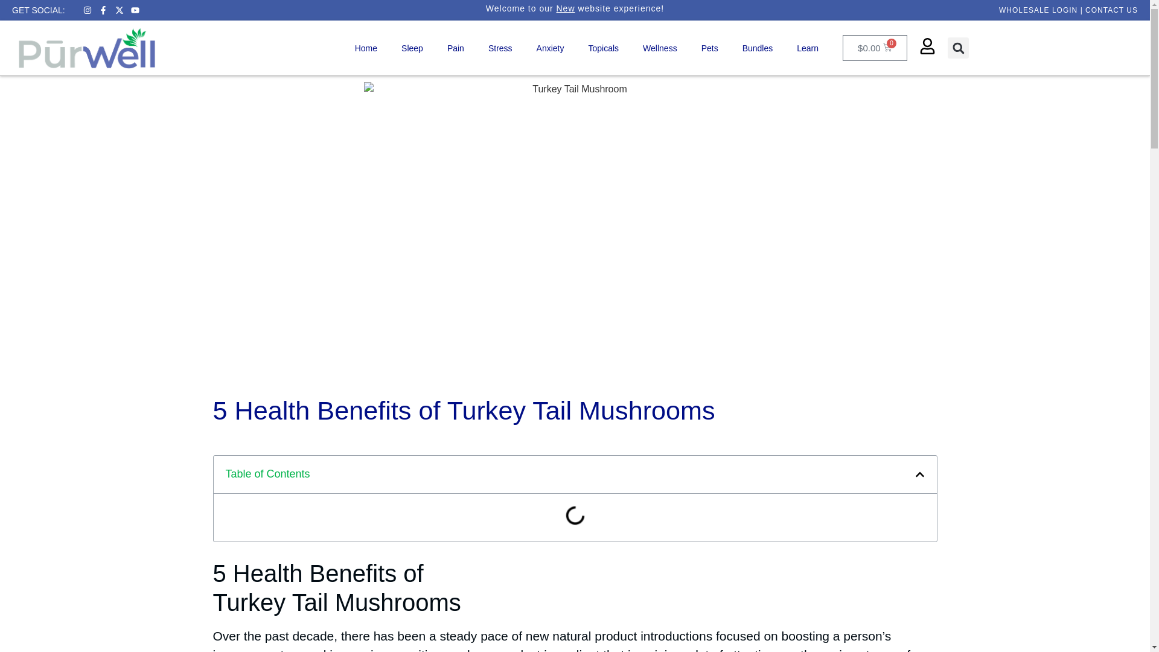 This screenshot has height=652, width=1159. Describe the element at coordinates (500, 48) in the screenshot. I see `Stress` at that location.